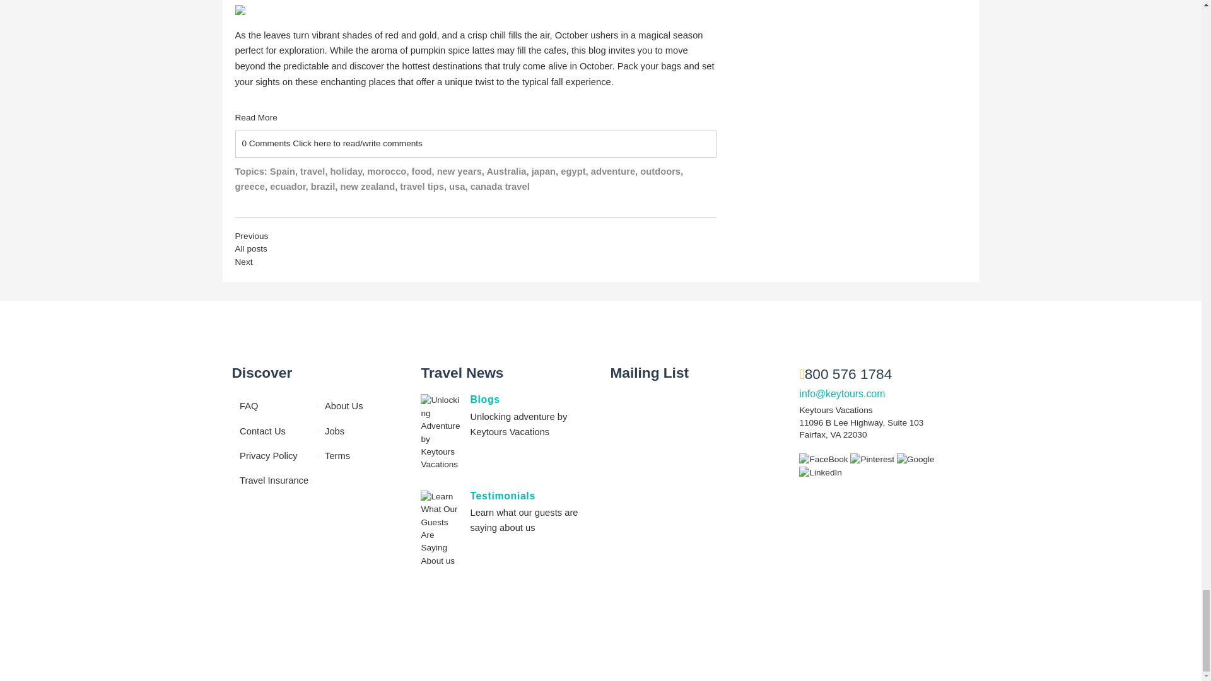 The height and width of the screenshot is (681, 1211). What do you see at coordinates (916, 459) in the screenshot?
I see `google` at bounding box center [916, 459].